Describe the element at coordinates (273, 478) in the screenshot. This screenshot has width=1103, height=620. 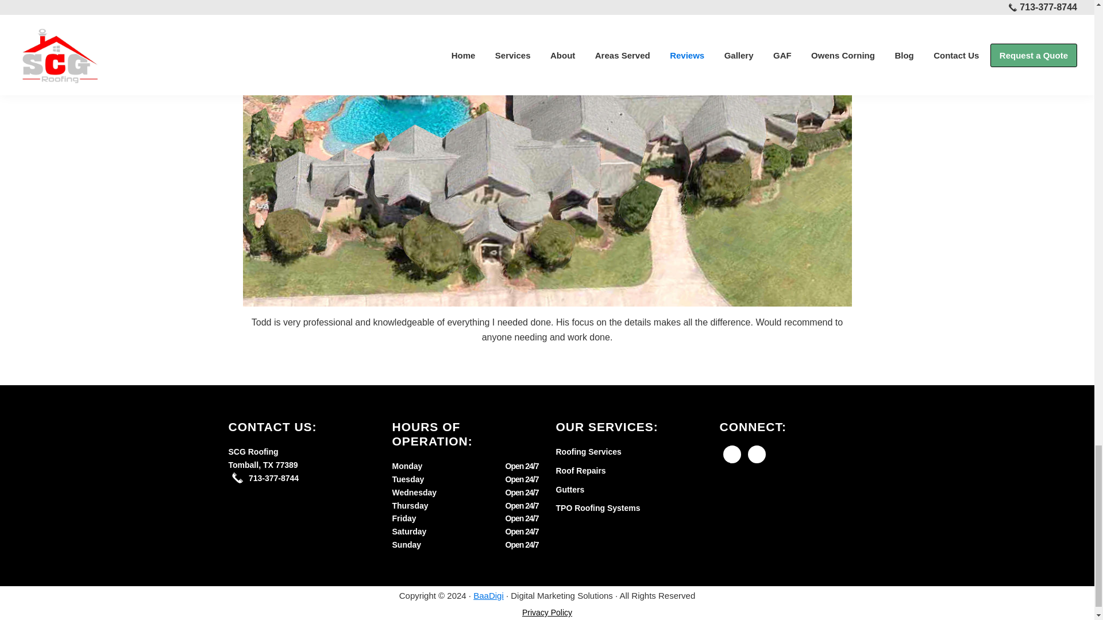
I see `713-377-8744` at that location.